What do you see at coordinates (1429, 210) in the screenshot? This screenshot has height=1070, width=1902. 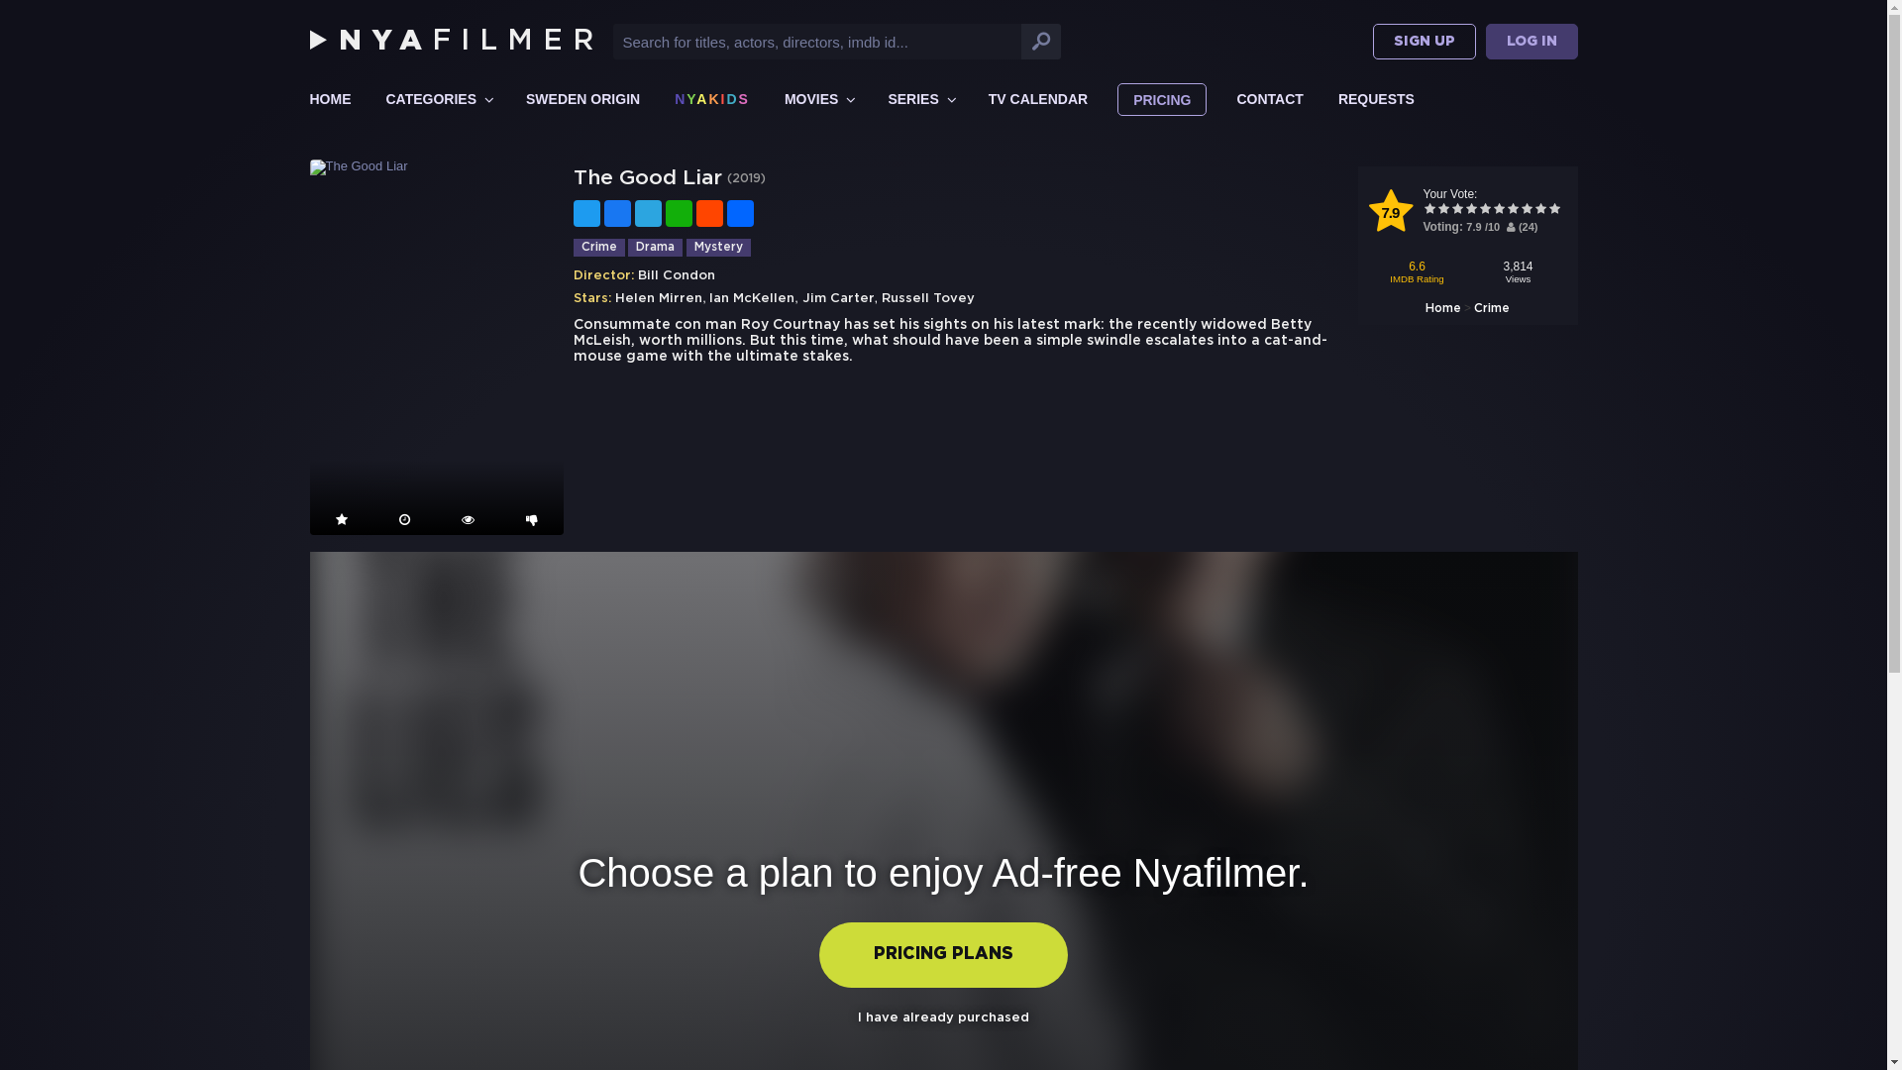 I see `Click to vote: 1` at bounding box center [1429, 210].